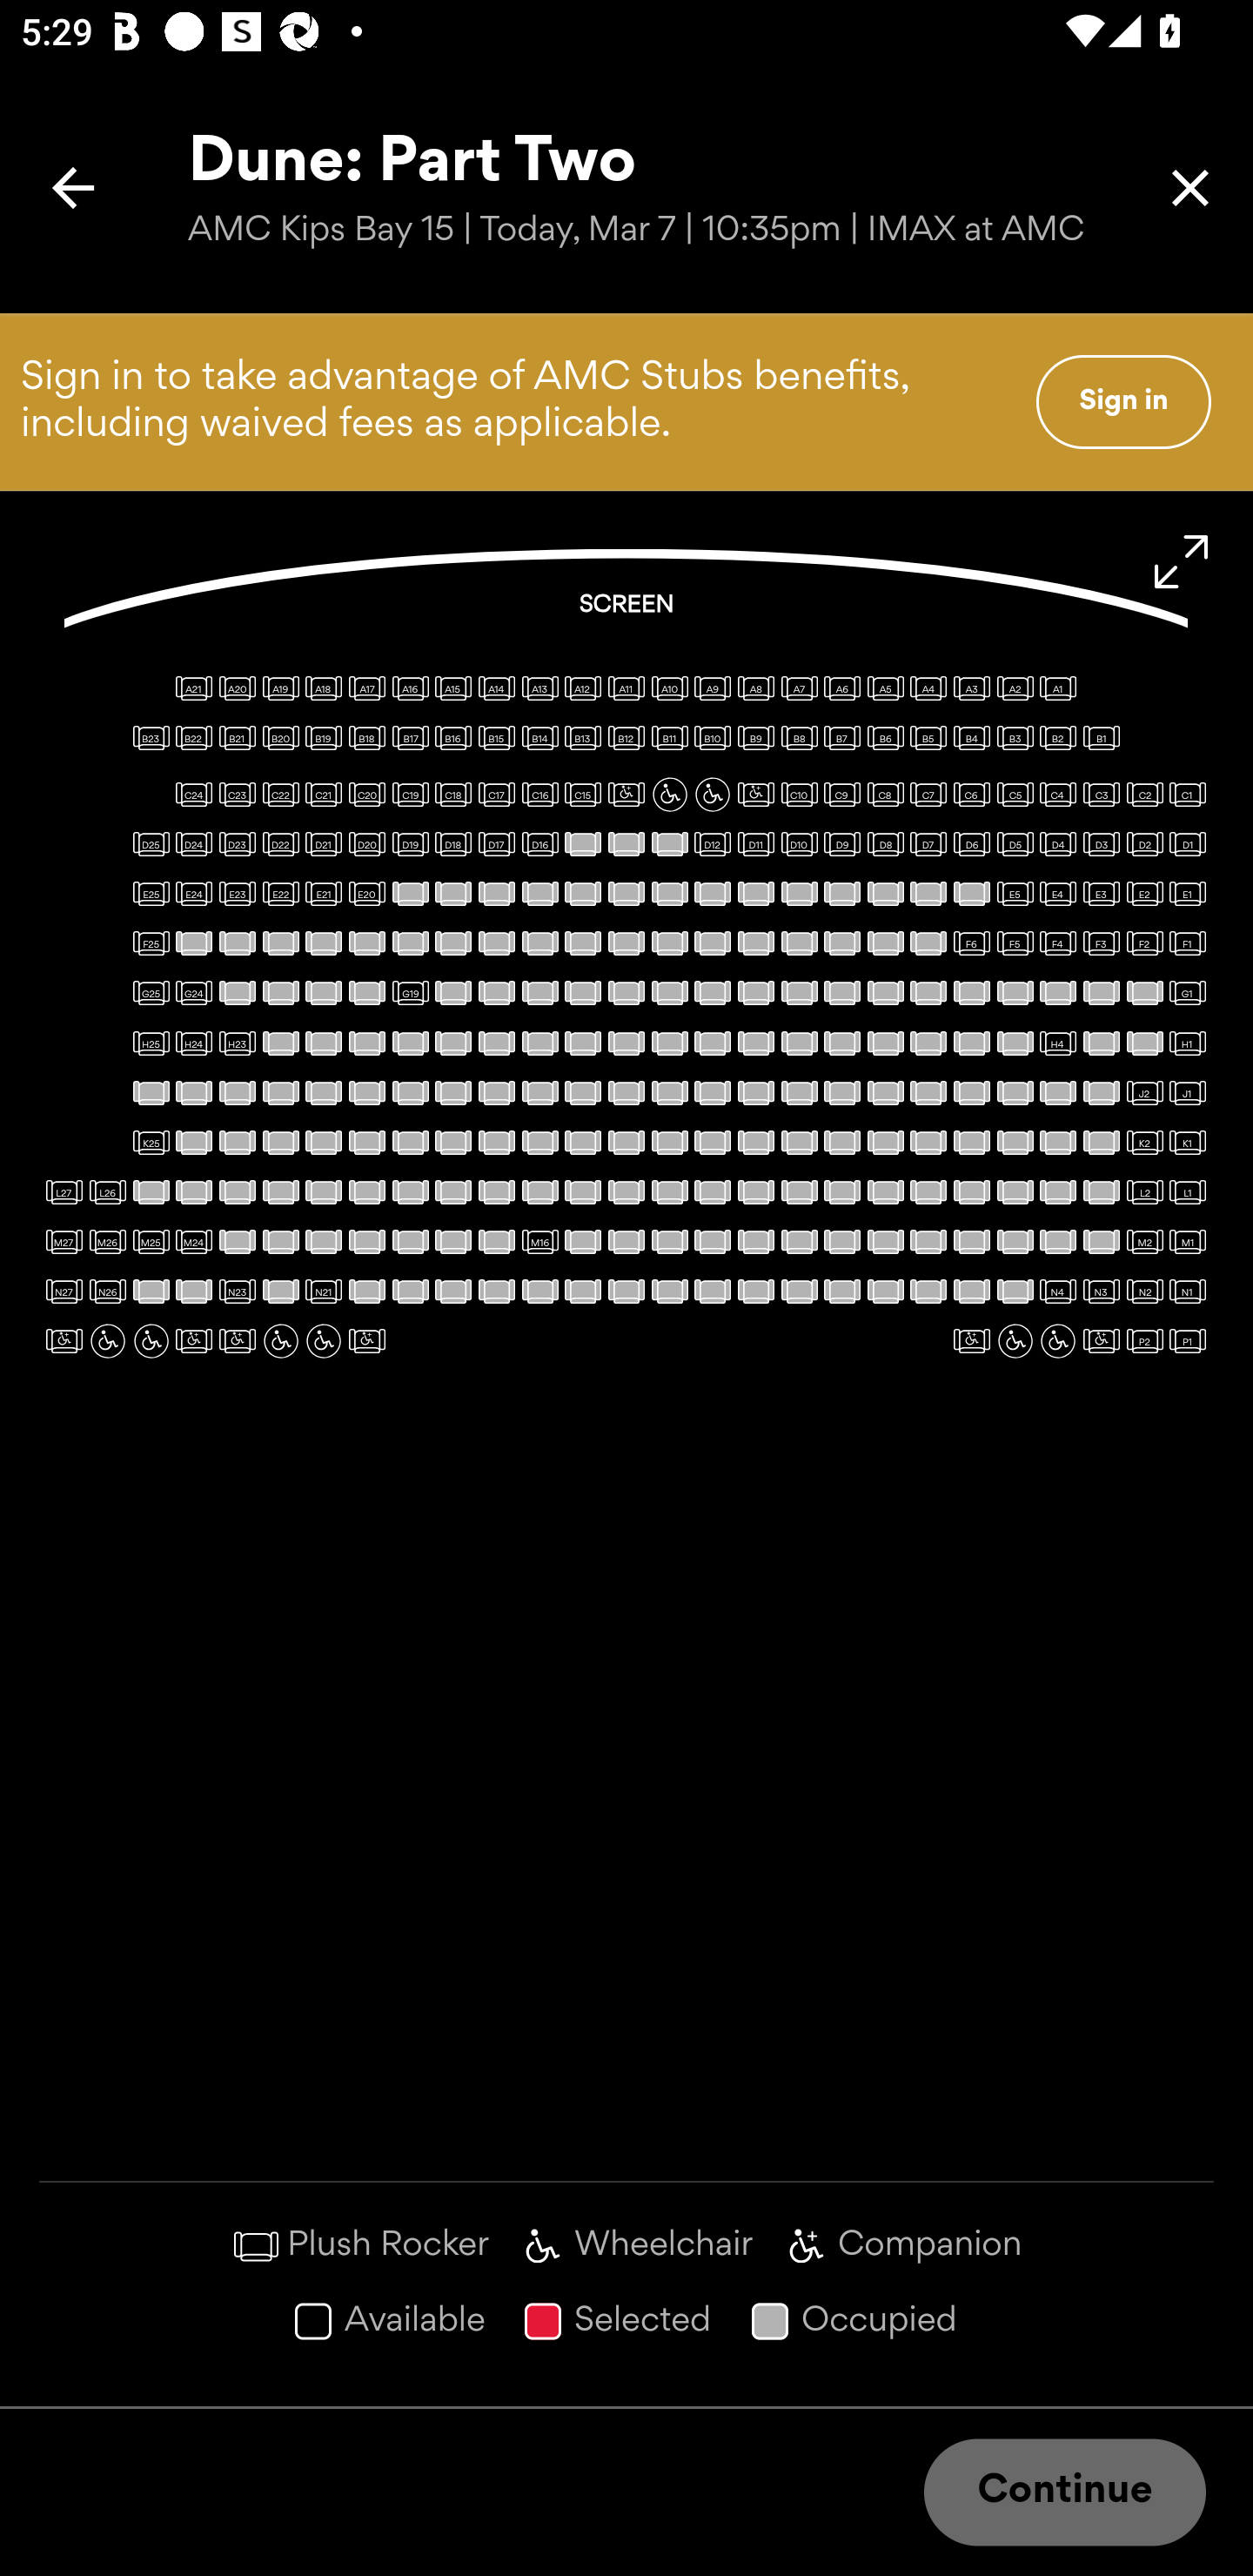 The height and width of the screenshot is (2576, 1253). Describe the element at coordinates (496, 843) in the screenshot. I see `D17, Regular seat, available` at that location.